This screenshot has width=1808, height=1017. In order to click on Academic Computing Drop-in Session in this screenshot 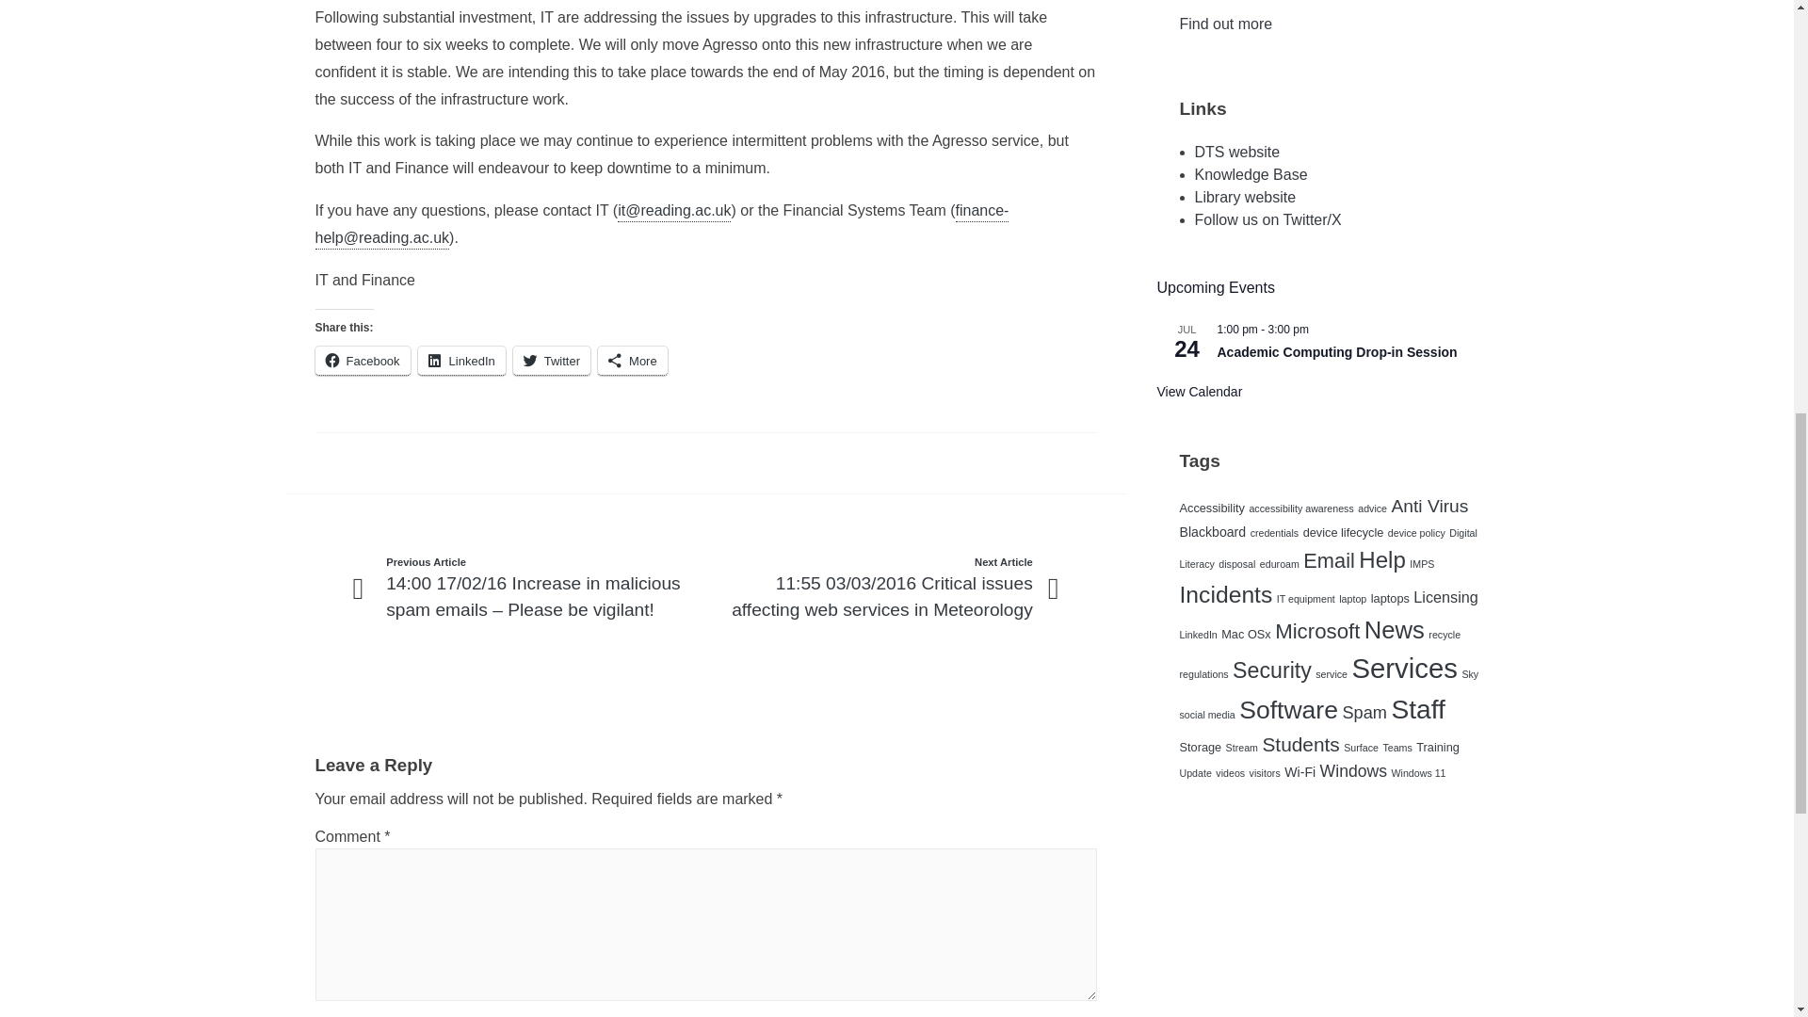, I will do `click(1337, 352)`.